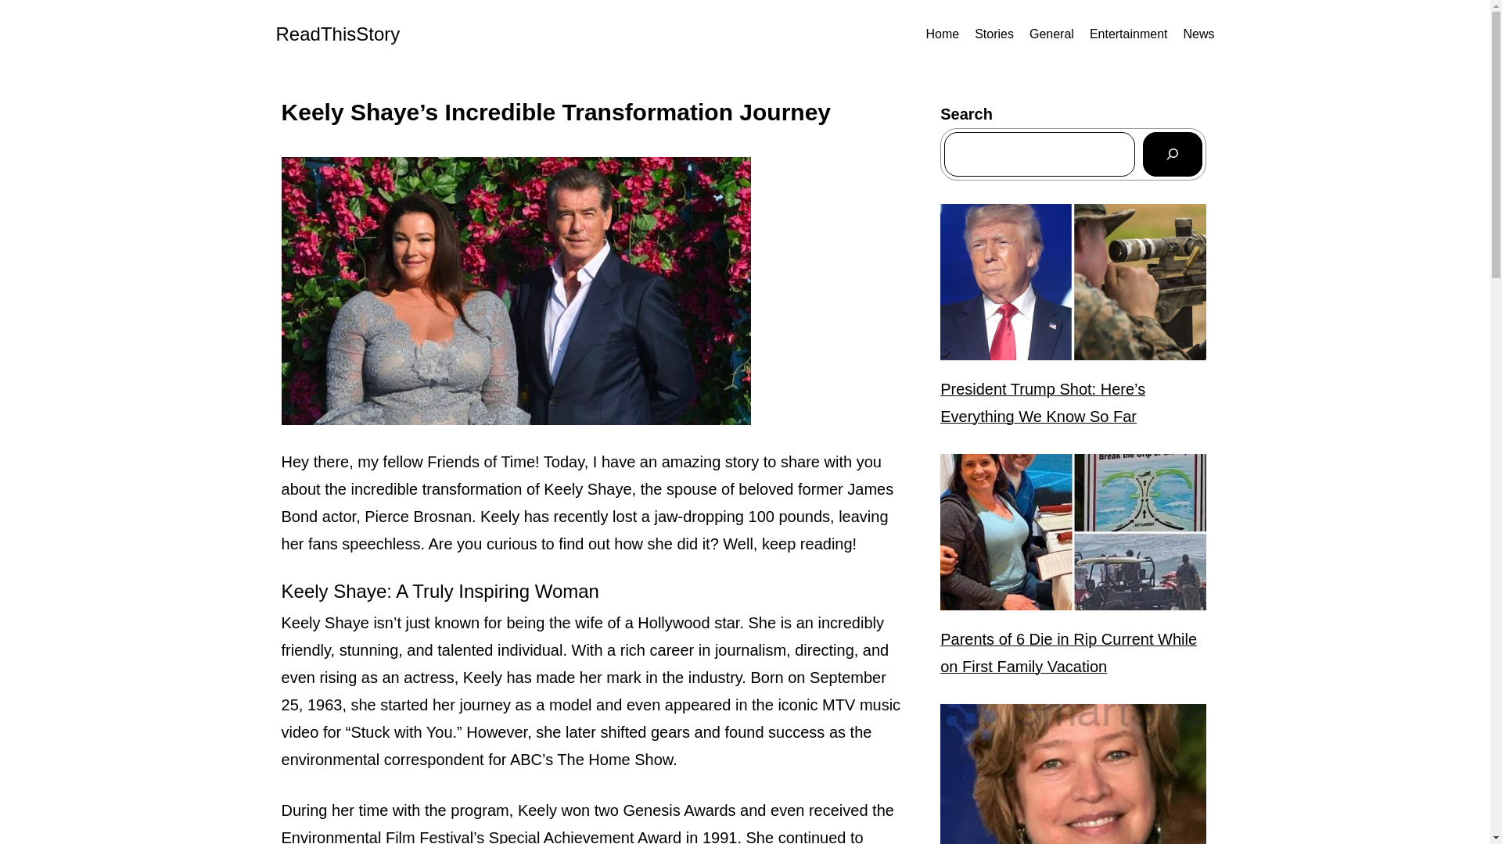  Describe the element at coordinates (942, 34) in the screenshot. I see `Home` at that location.